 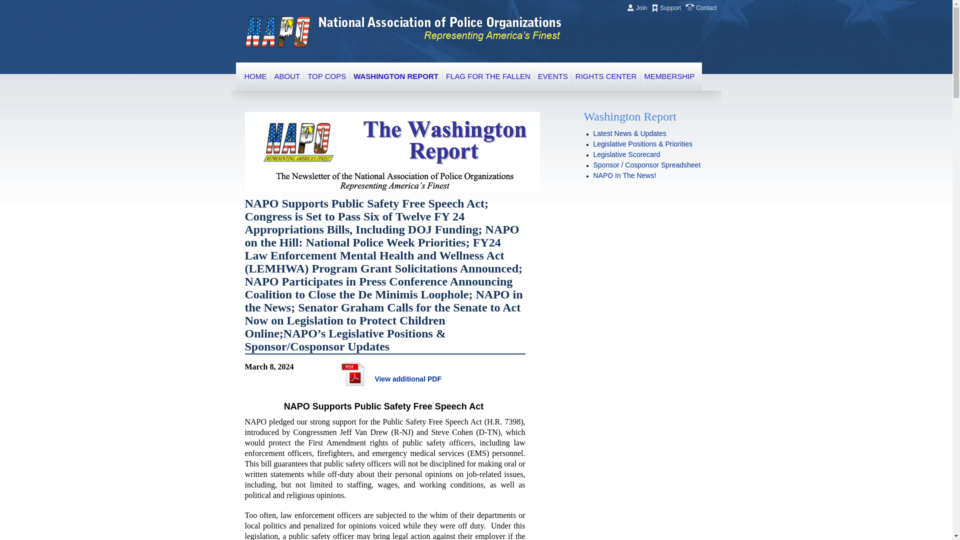 What do you see at coordinates (670, 7) in the screenshot?
I see `Support` at bounding box center [670, 7].